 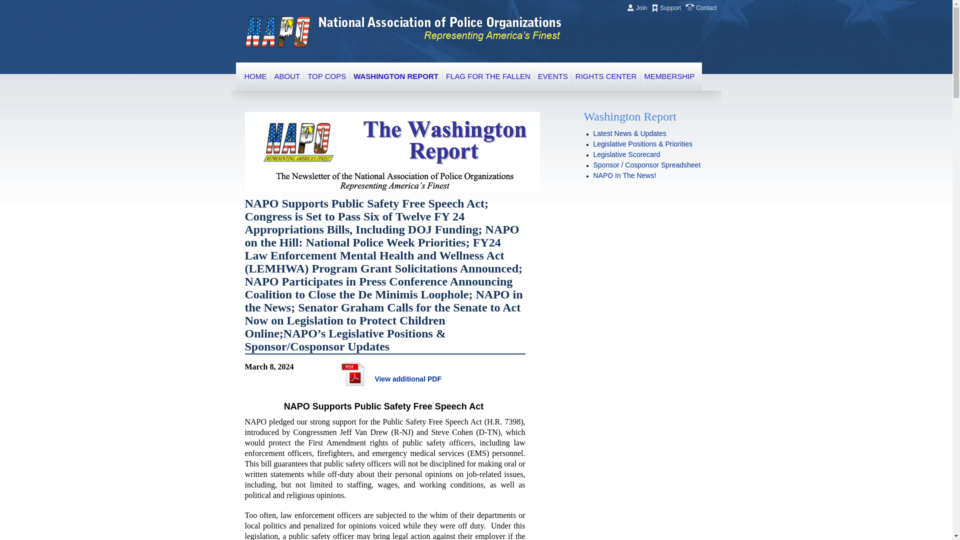 What do you see at coordinates (670, 7) in the screenshot?
I see `Support` at bounding box center [670, 7].